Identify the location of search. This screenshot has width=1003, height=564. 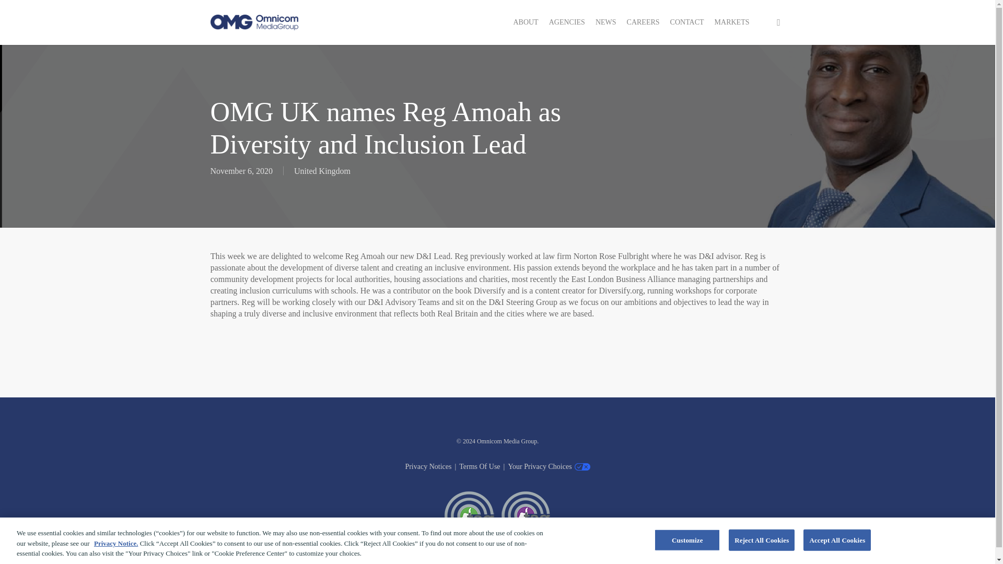
(778, 22).